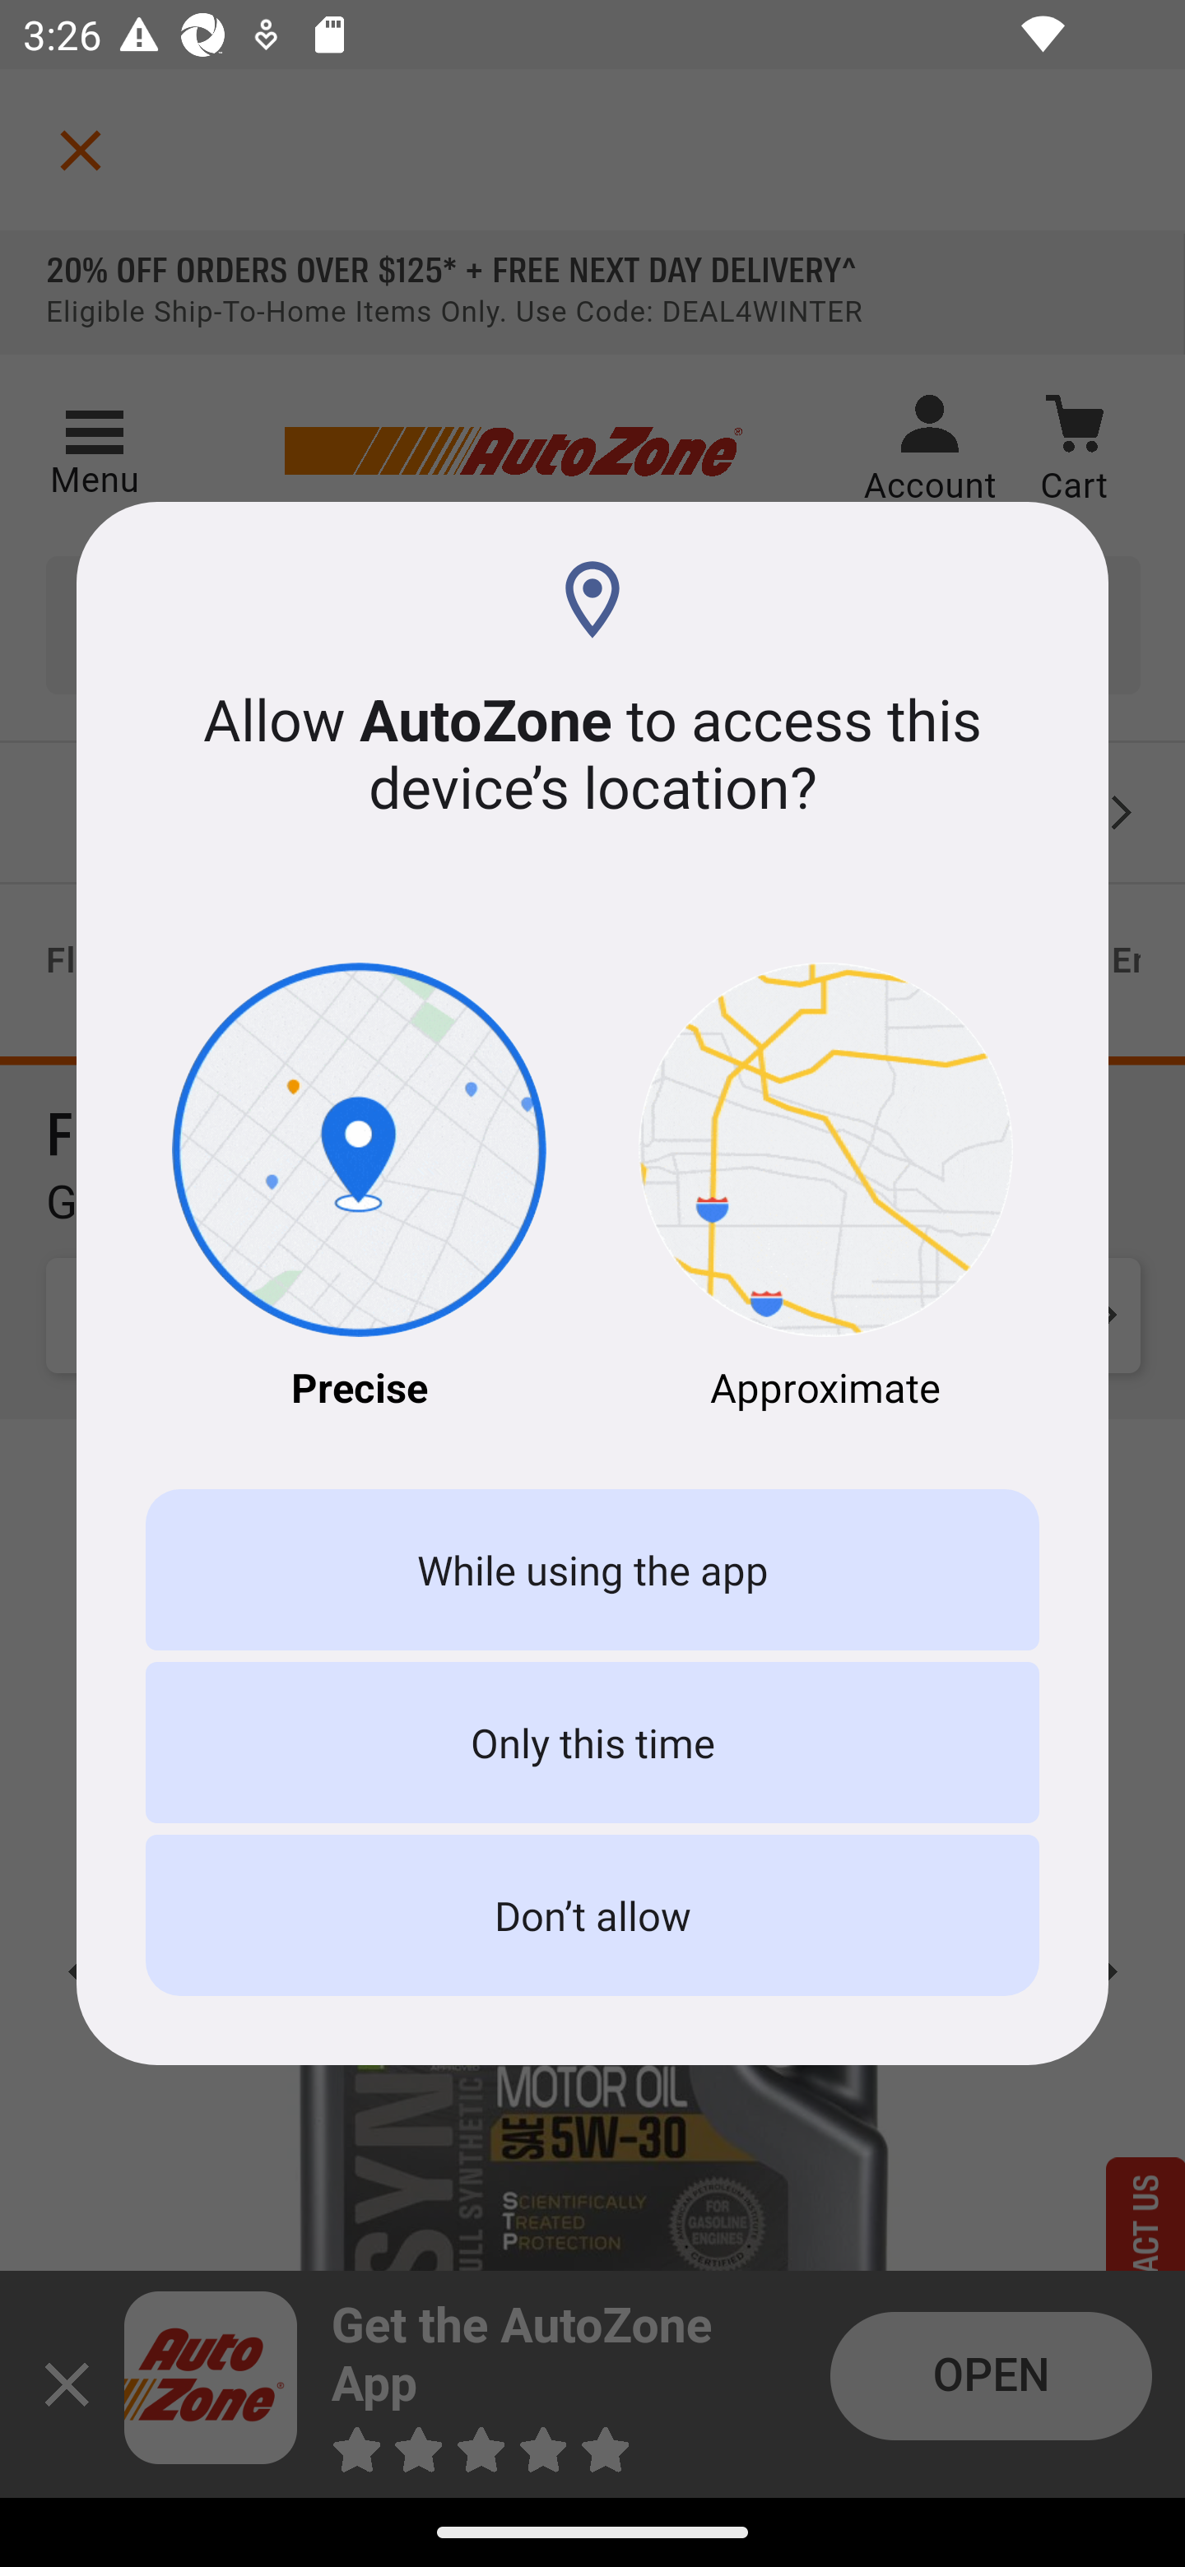 The height and width of the screenshot is (2567, 1185). Describe the element at coordinates (592, 1915) in the screenshot. I see `Don’t allow` at that location.